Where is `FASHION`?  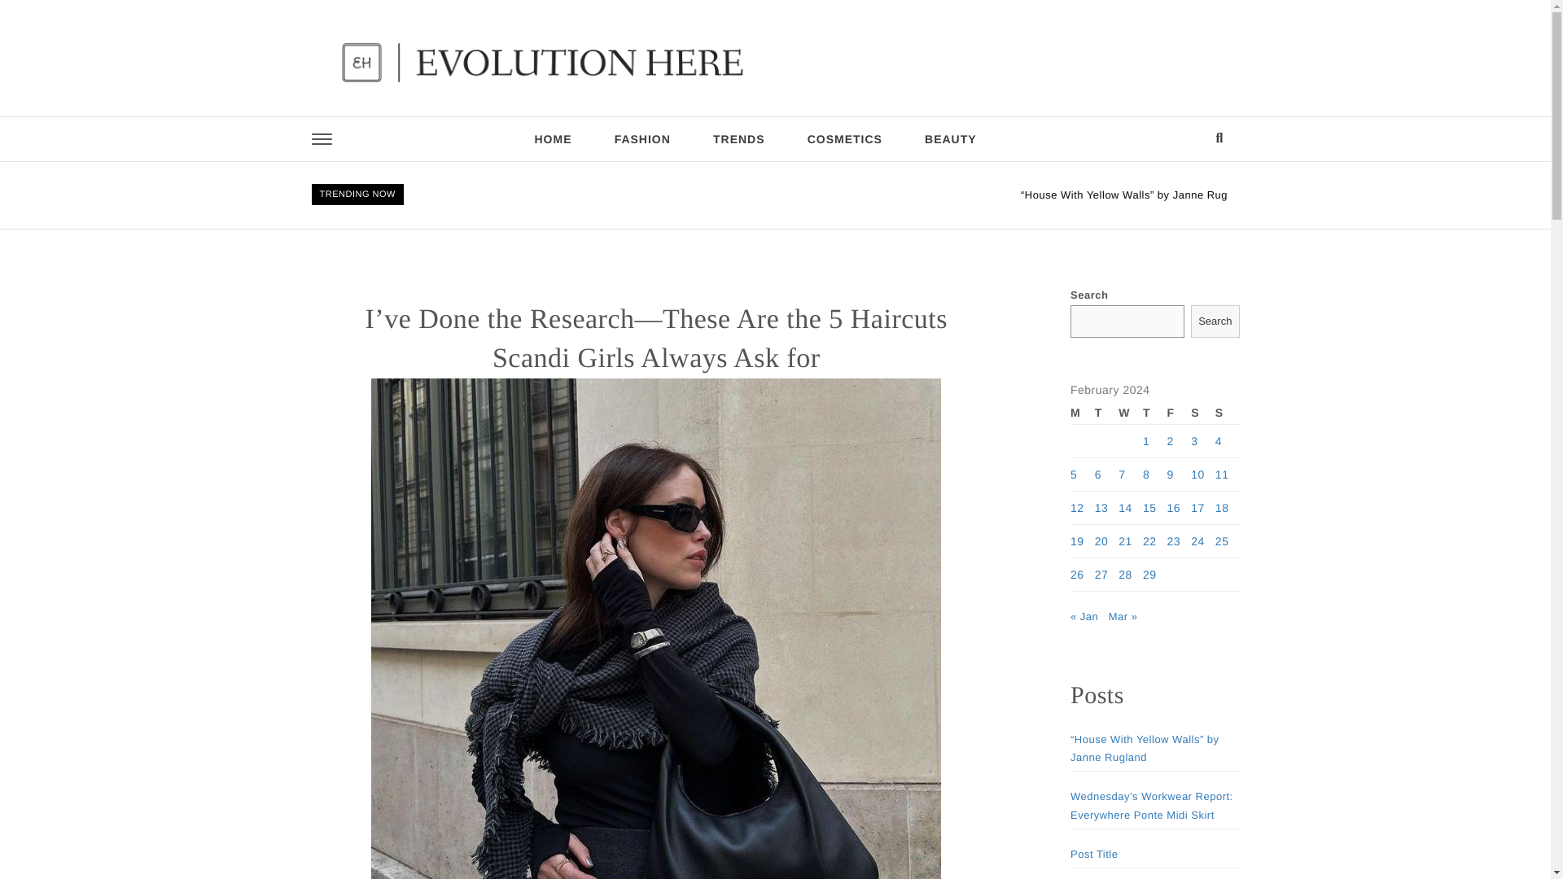 FASHION is located at coordinates (643, 138).